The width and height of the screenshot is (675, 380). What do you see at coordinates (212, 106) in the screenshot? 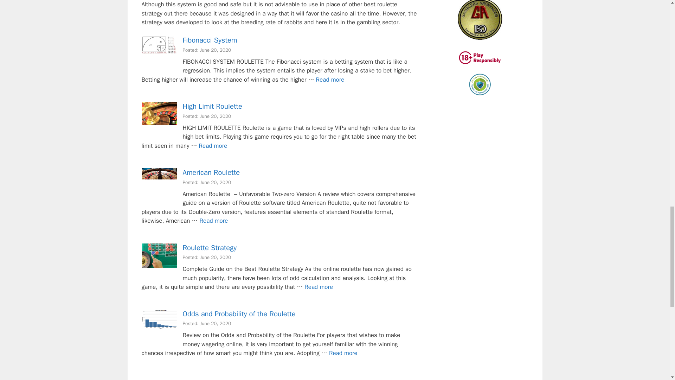
I see `High Limit Roulette` at bounding box center [212, 106].